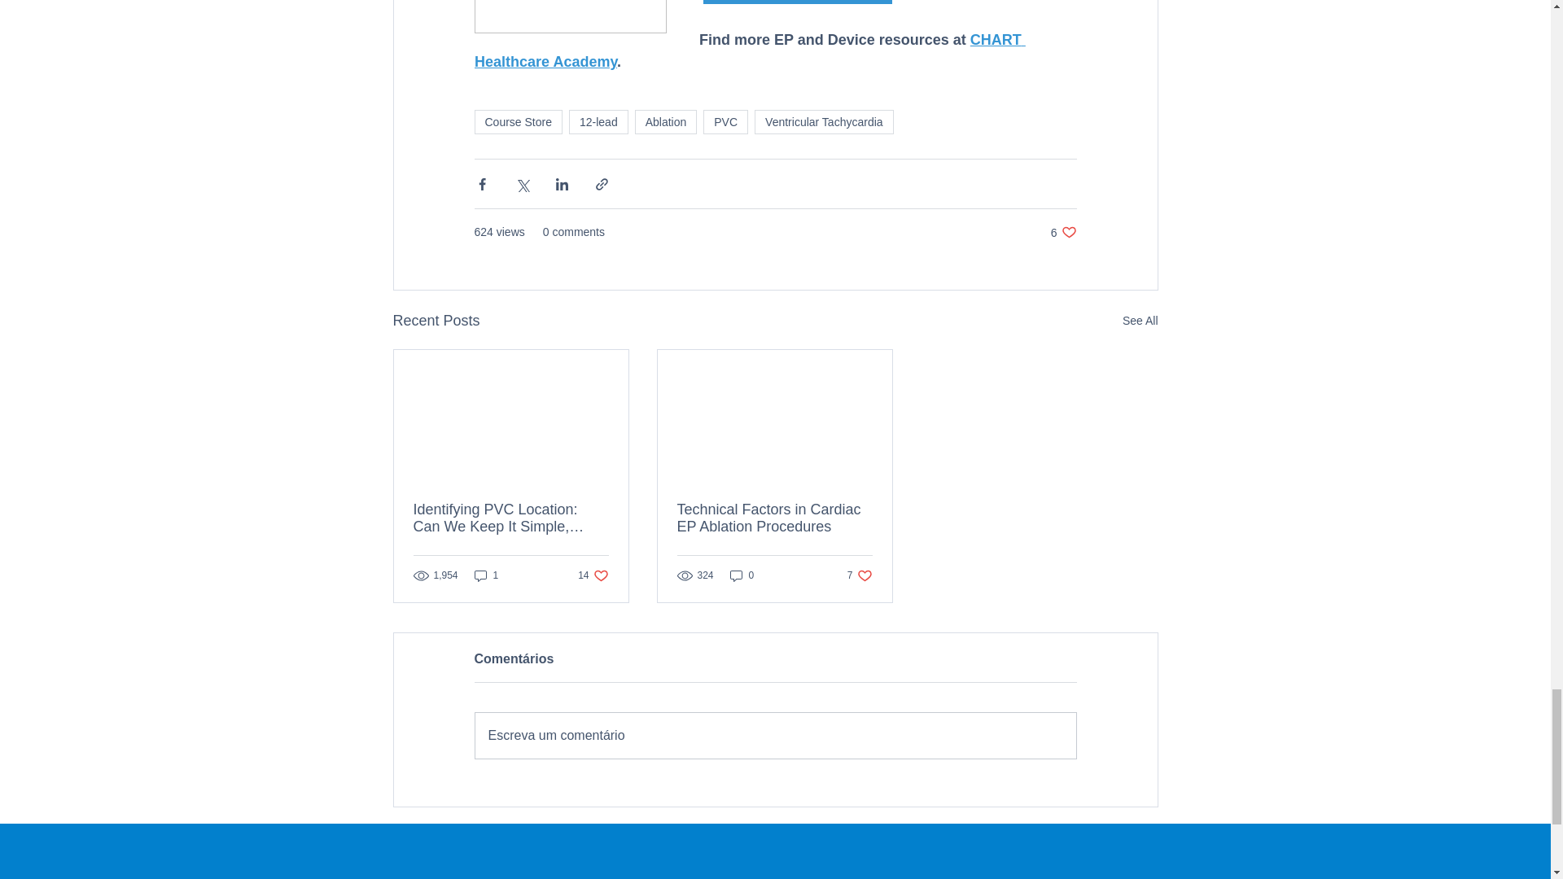  What do you see at coordinates (517, 122) in the screenshot?
I see `Course Store` at bounding box center [517, 122].